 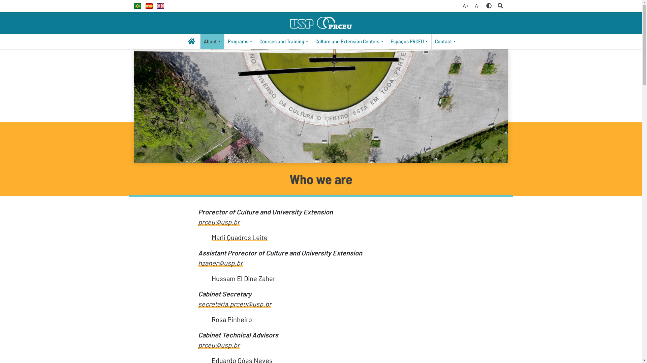 What do you see at coordinates (219, 345) in the screenshot?
I see `prceu@usp.br` at bounding box center [219, 345].